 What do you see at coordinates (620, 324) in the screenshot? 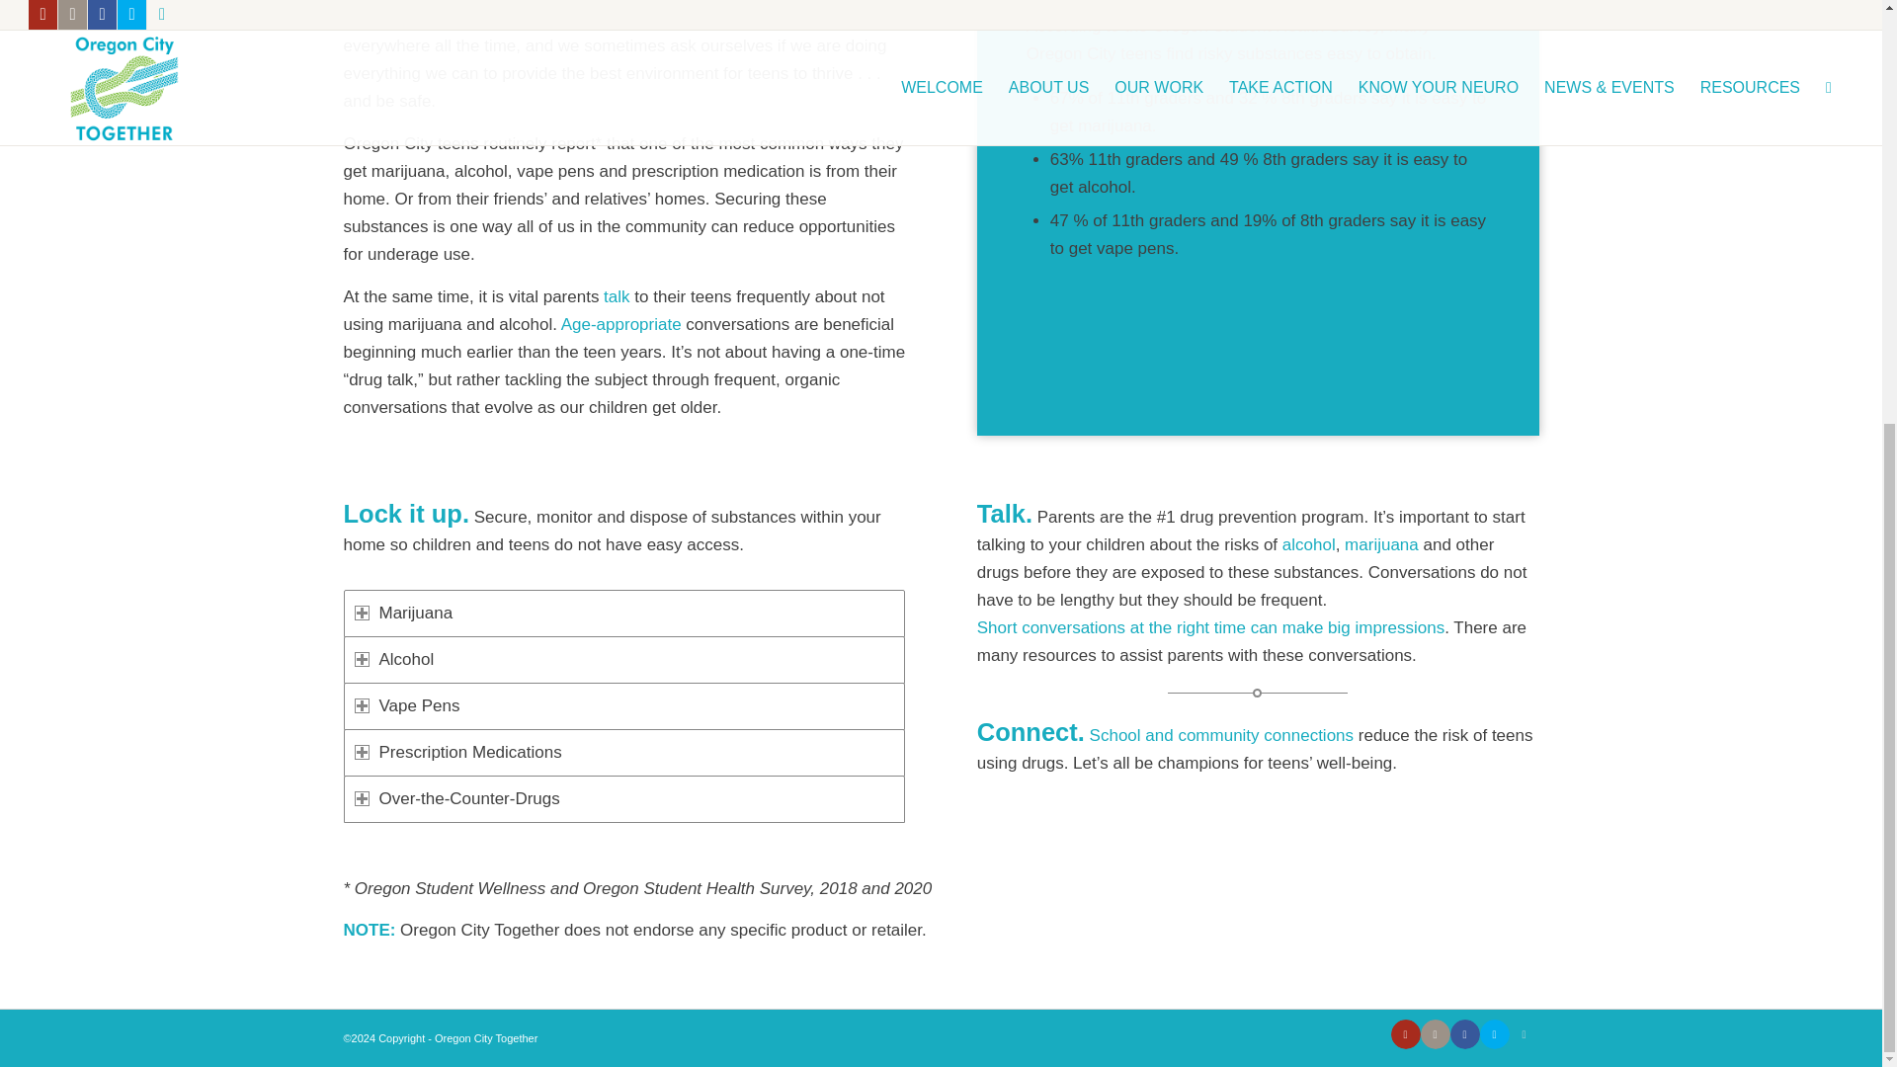
I see `Age-appropriate` at bounding box center [620, 324].